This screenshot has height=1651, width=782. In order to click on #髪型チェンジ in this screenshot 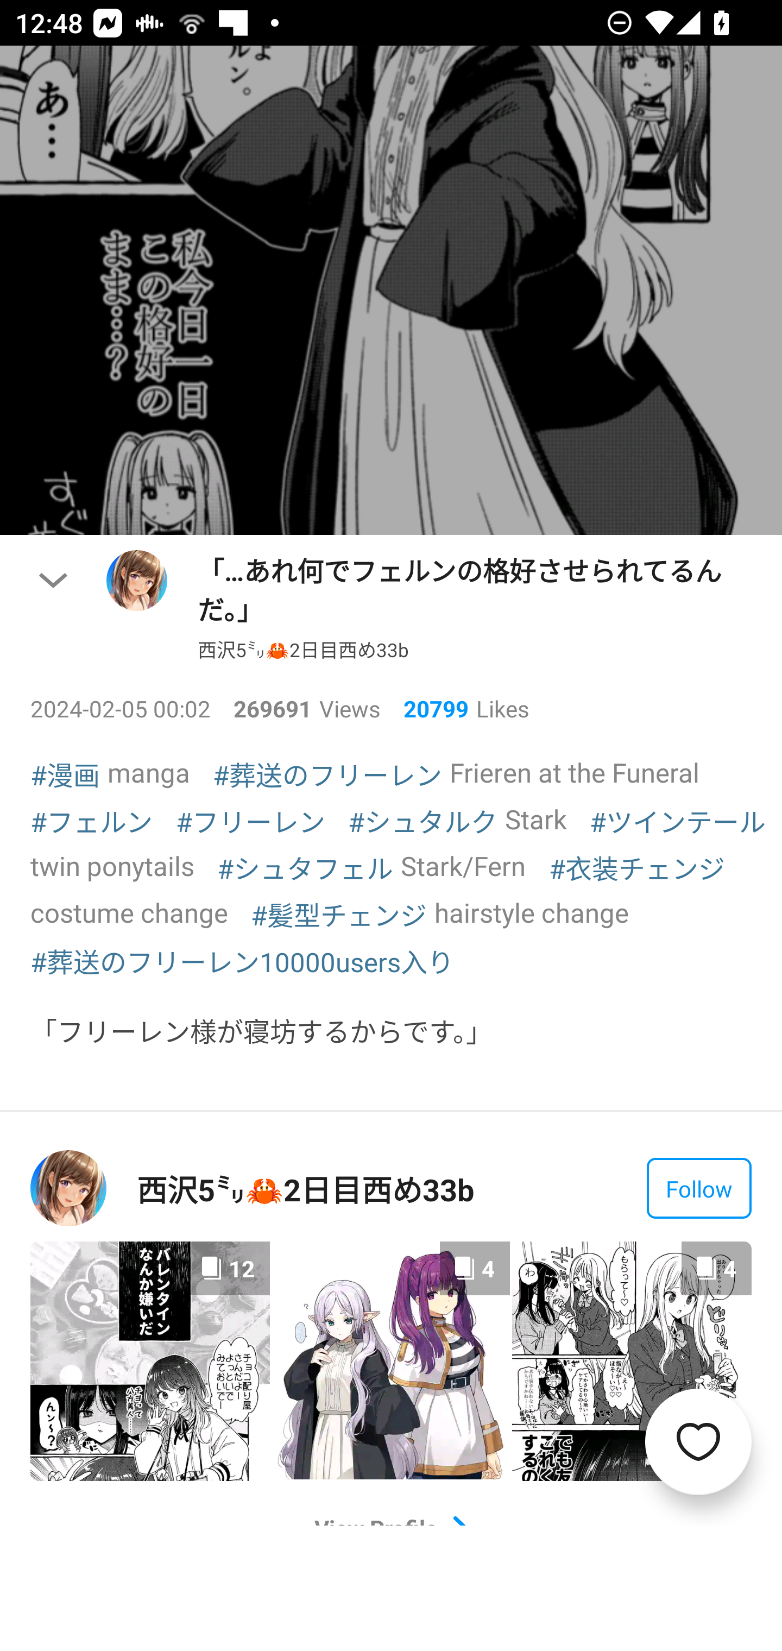, I will do `click(339, 913)`.